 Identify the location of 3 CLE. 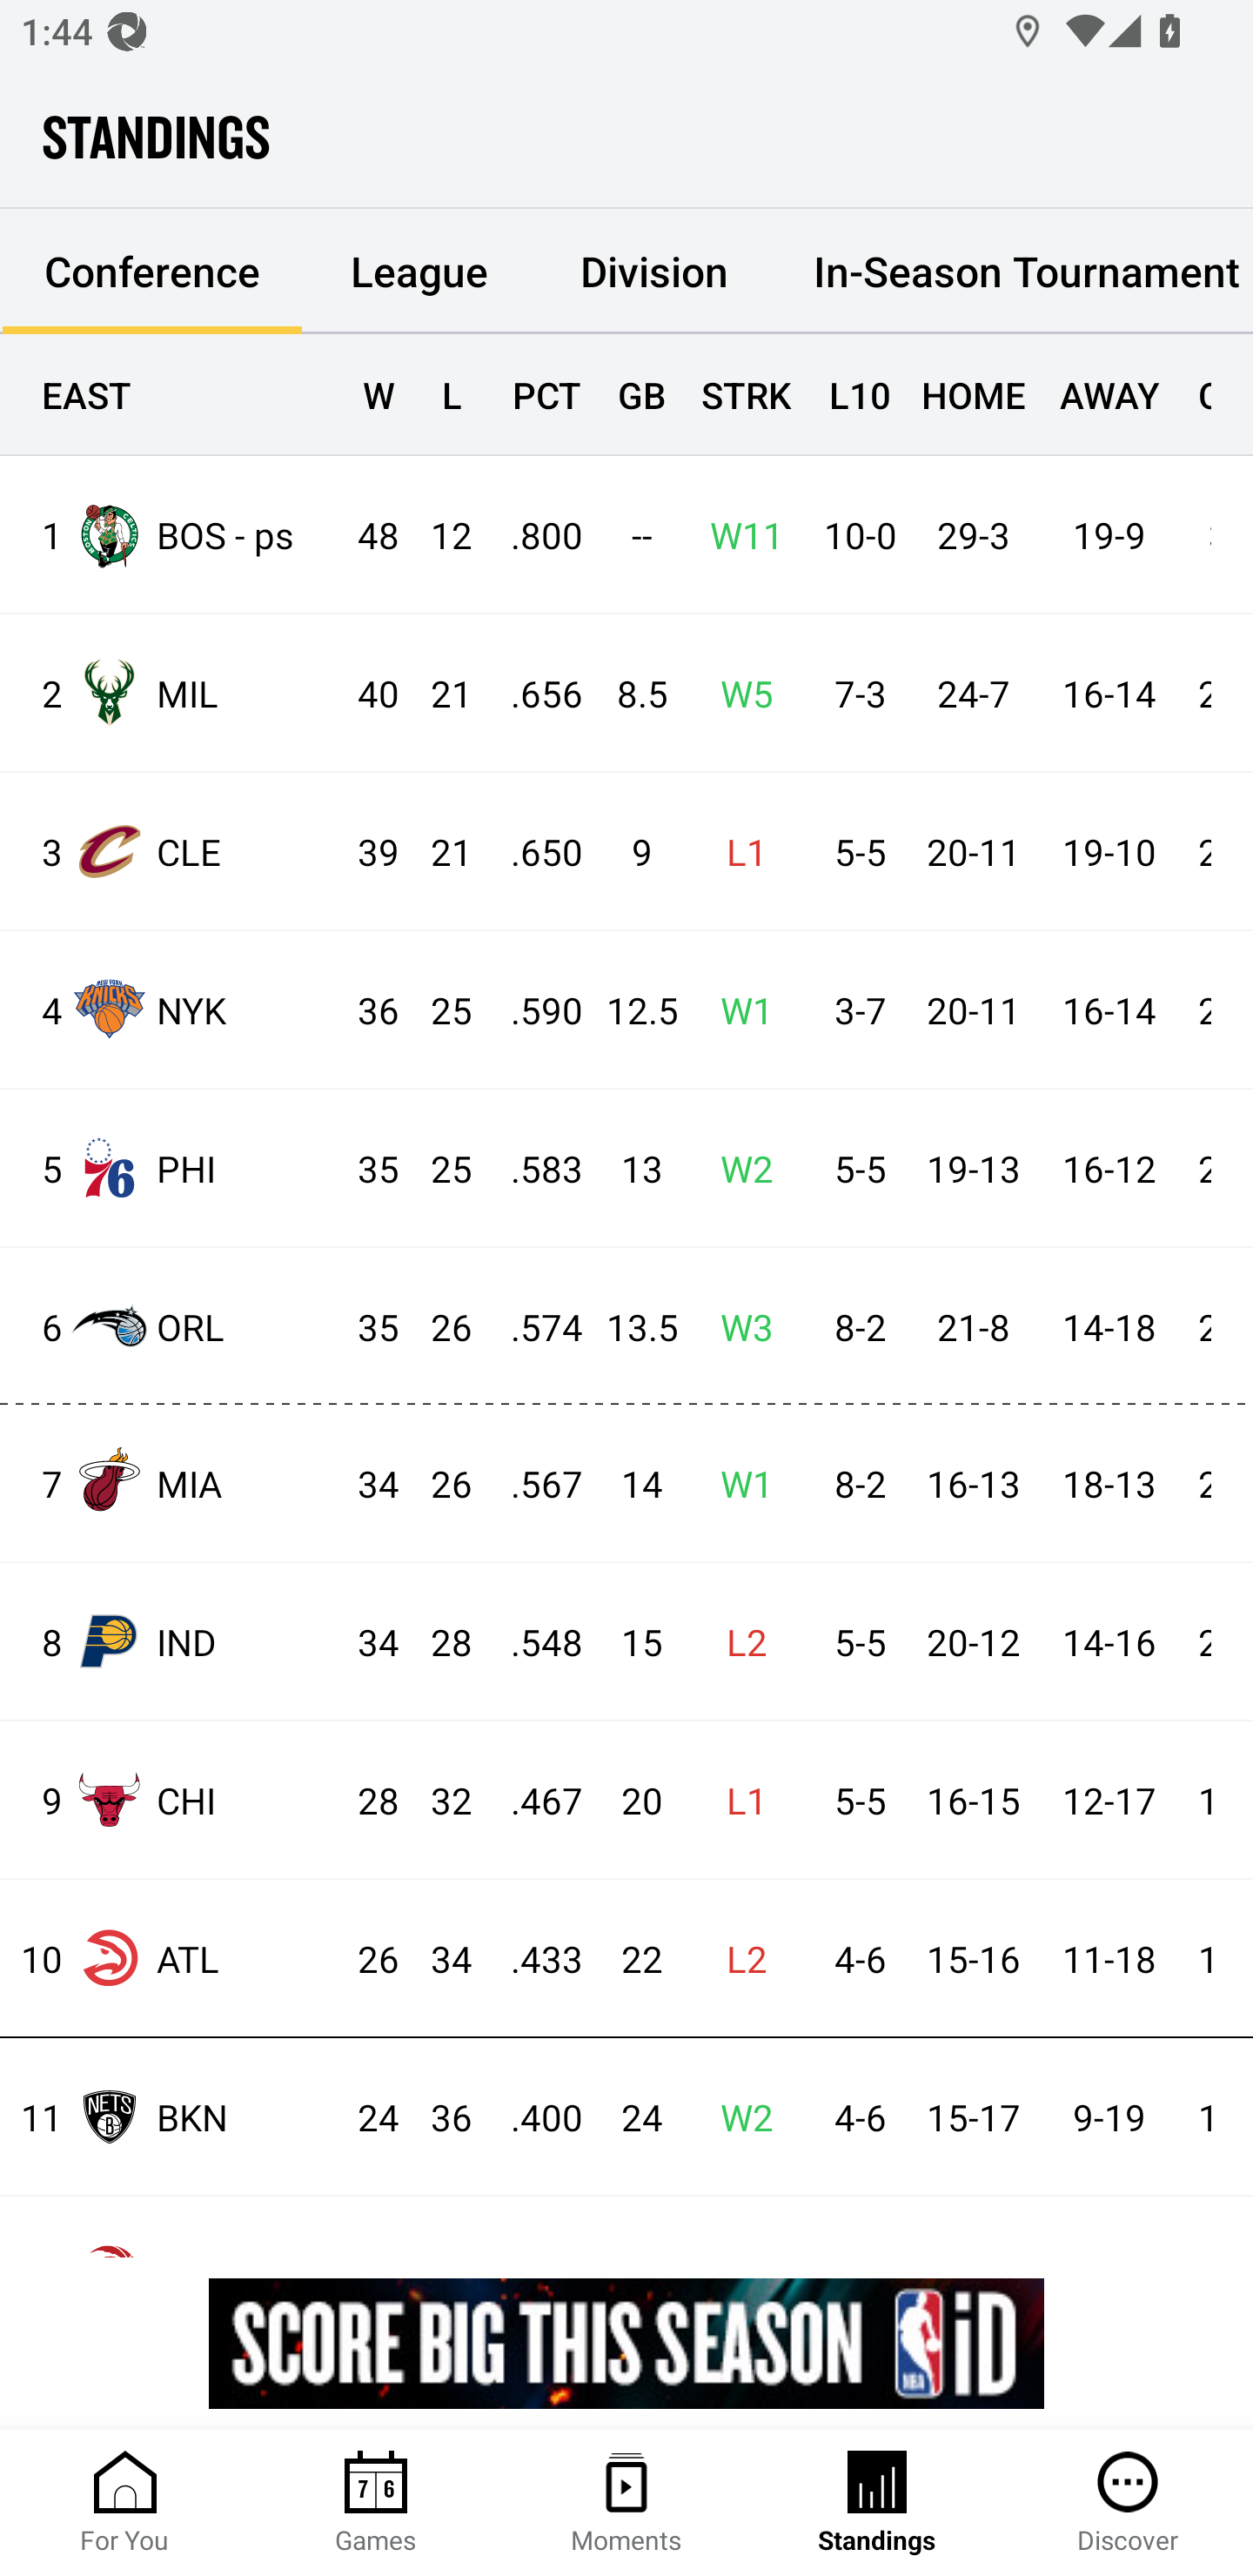
(171, 851).